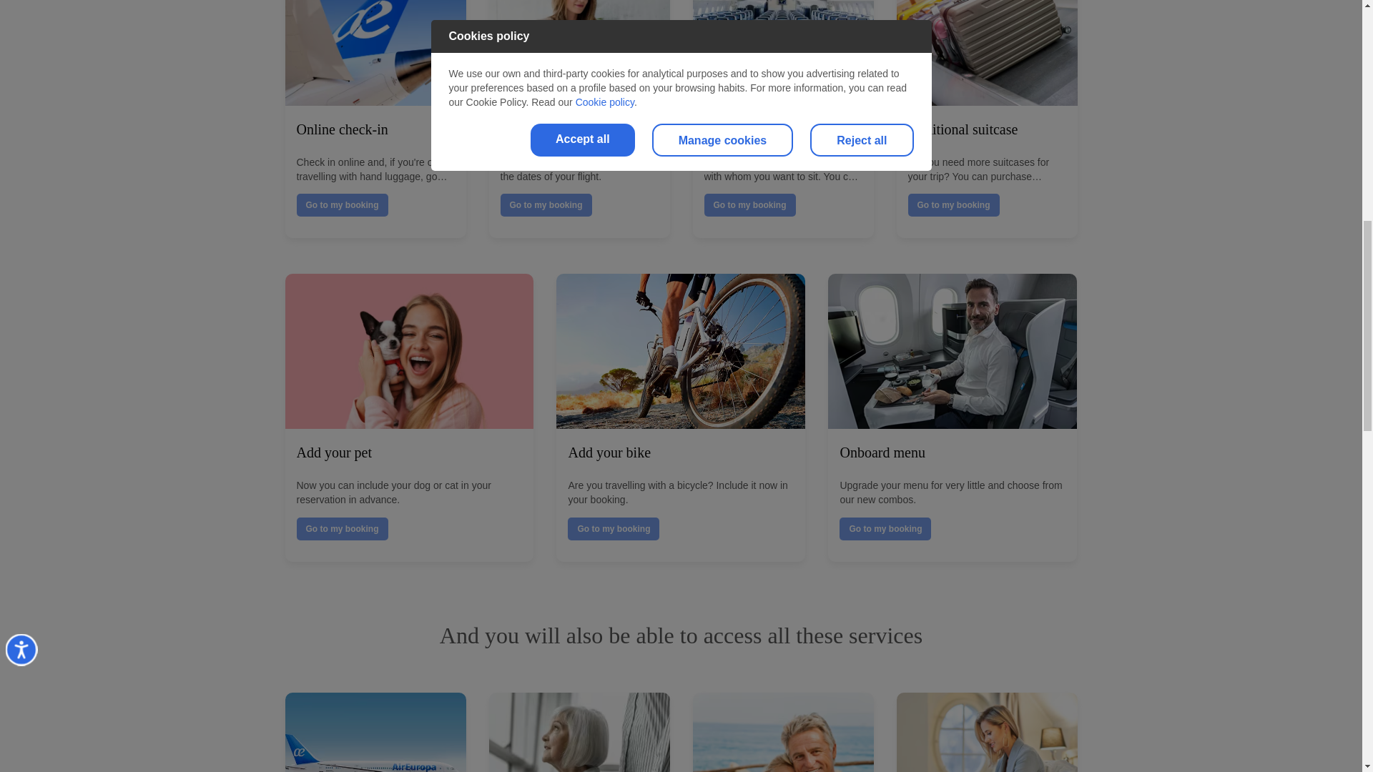 This screenshot has width=1373, height=772. Describe the element at coordinates (749, 205) in the screenshot. I see `Go to my booking` at that location.